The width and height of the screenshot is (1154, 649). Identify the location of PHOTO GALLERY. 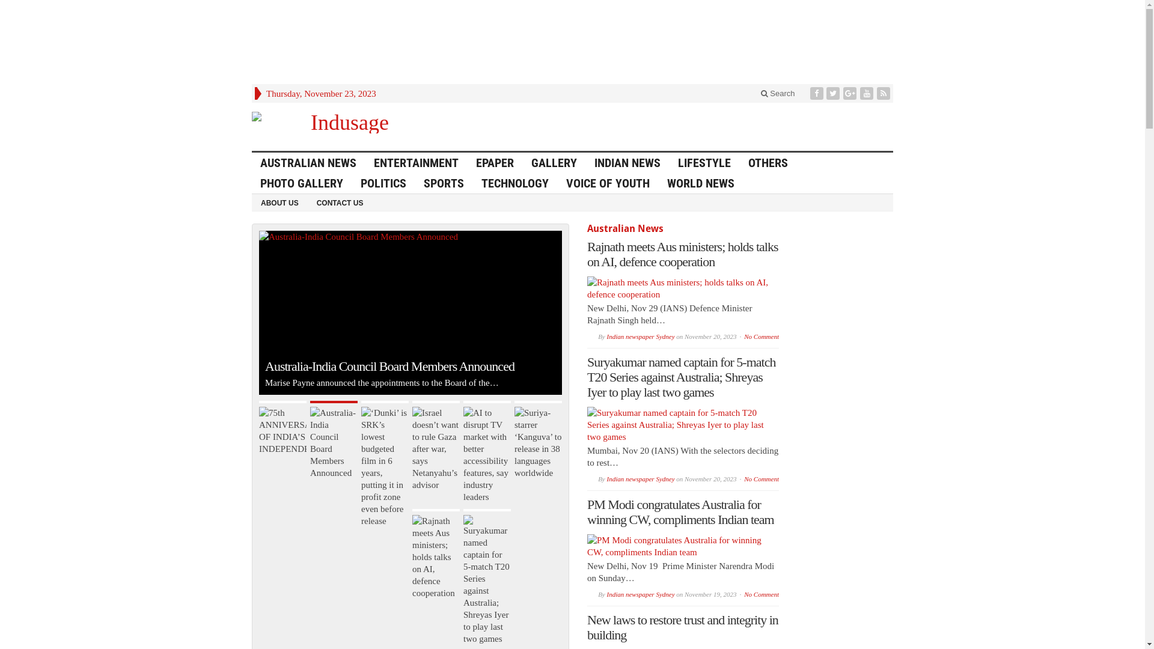
(302, 183).